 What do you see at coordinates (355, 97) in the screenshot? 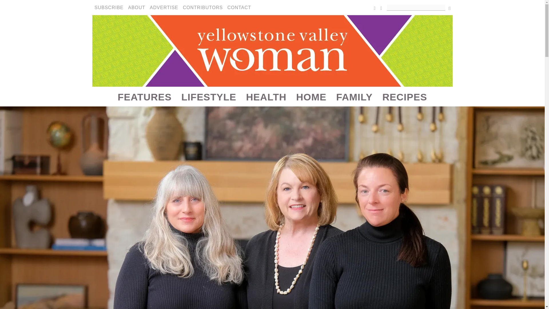
I see `FAMILY` at bounding box center [355, 97].